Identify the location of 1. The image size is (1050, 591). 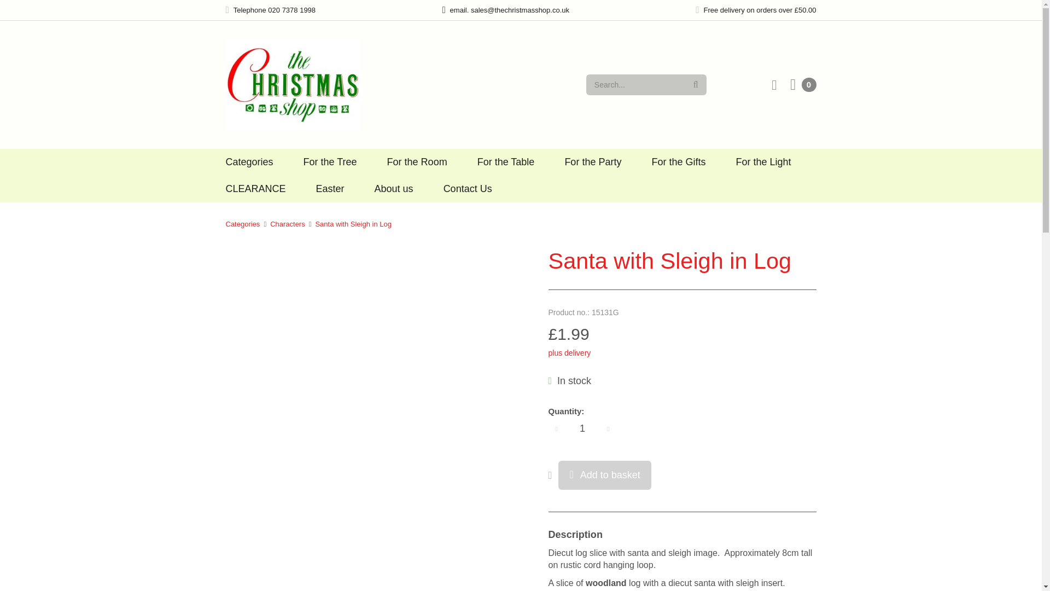
(582, 428).